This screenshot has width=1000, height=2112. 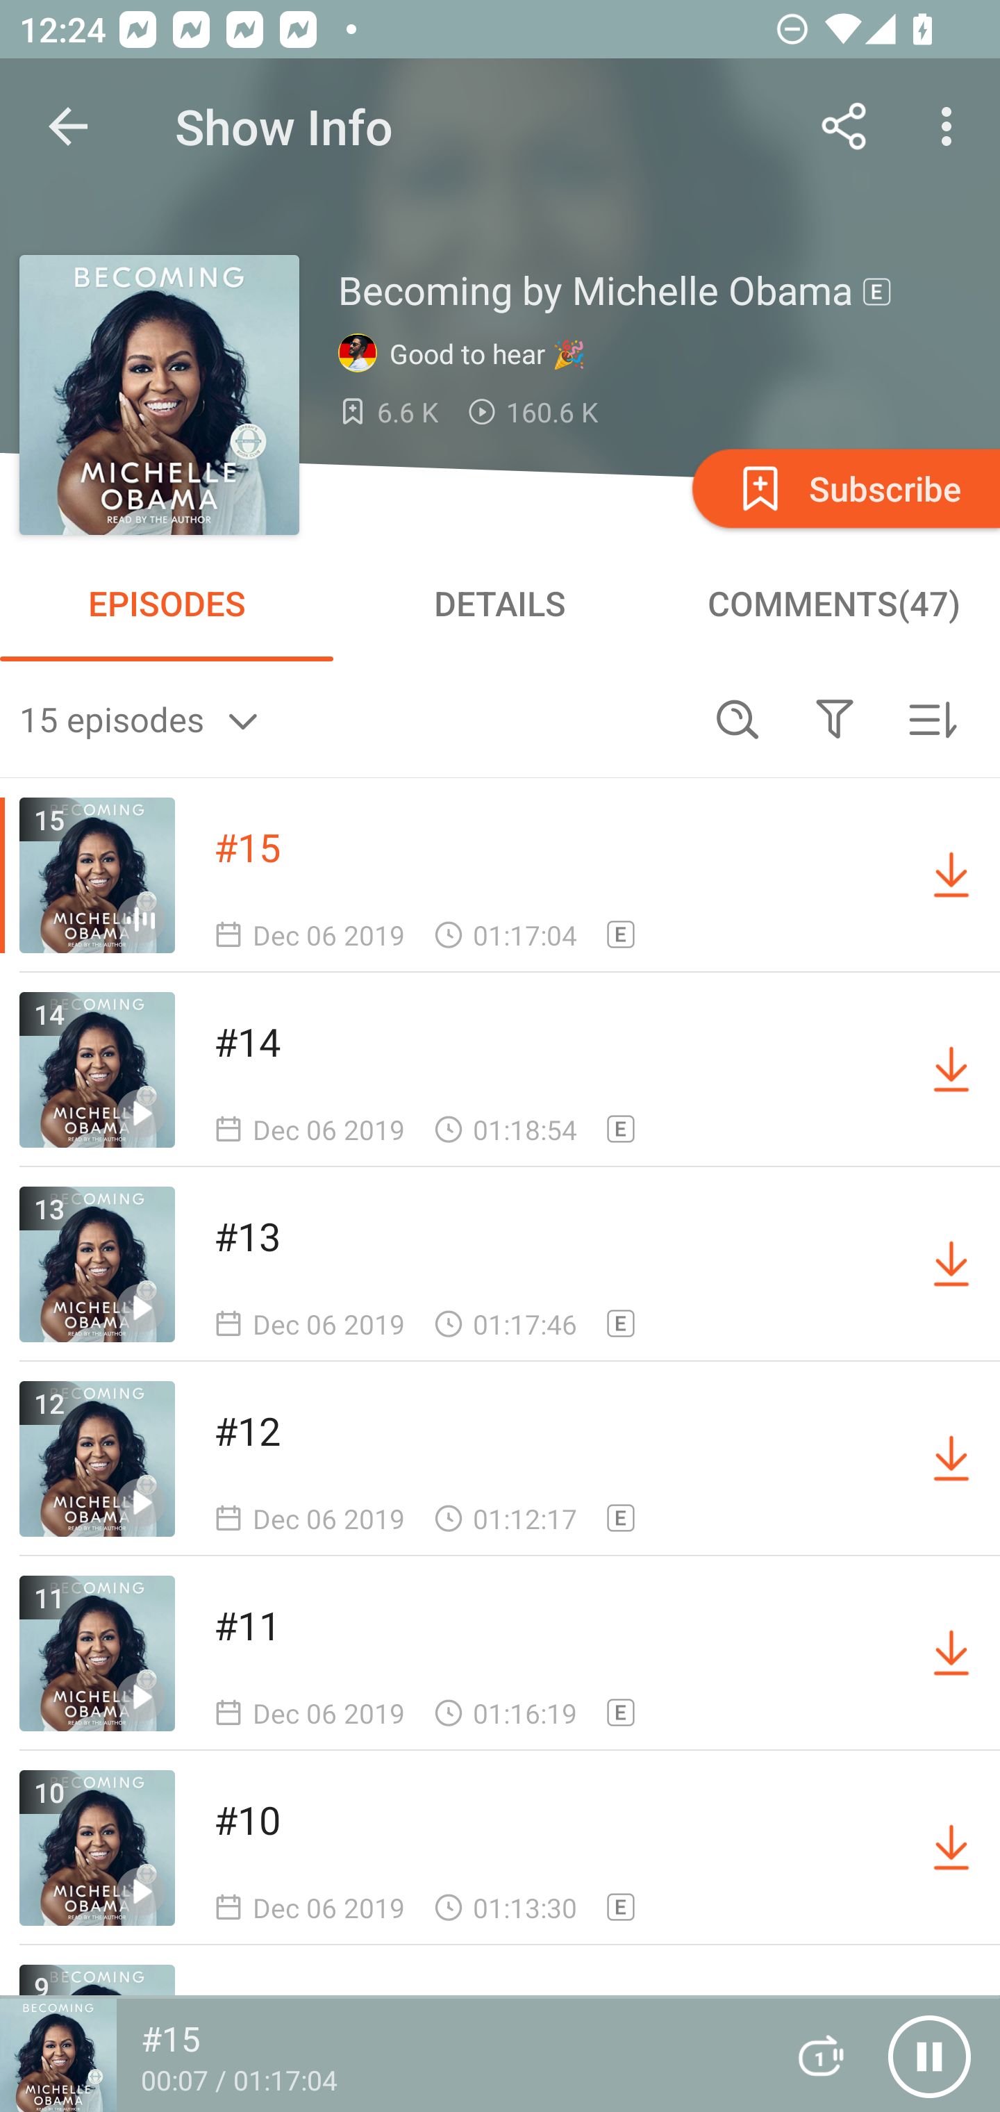 I want to click on Subscribe, so click(x=844, y=488).